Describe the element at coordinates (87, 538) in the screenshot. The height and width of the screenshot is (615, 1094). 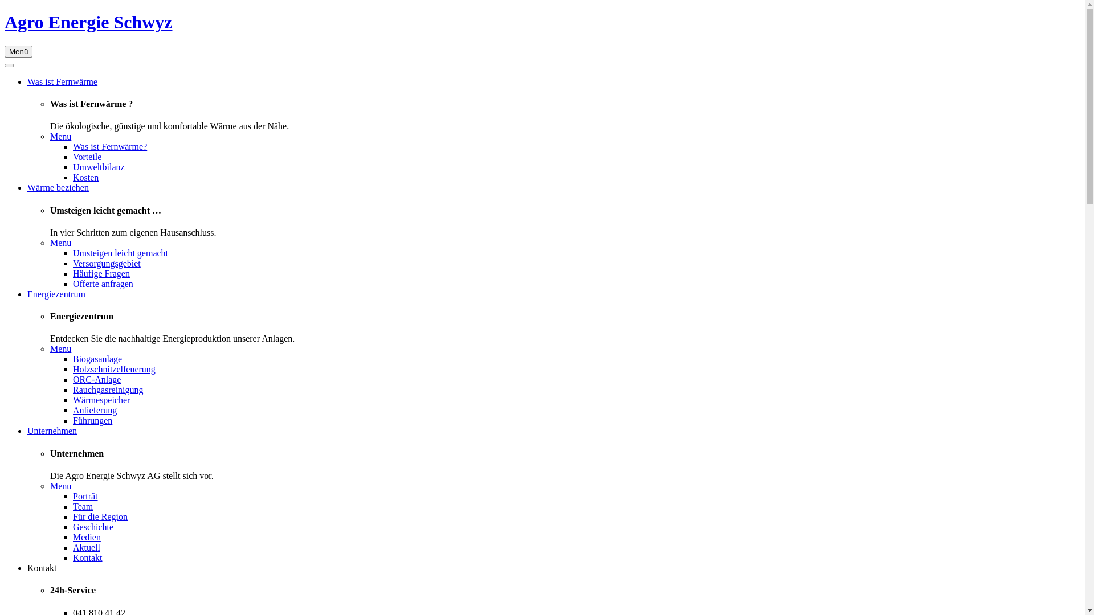
I see `Medien` at that location.